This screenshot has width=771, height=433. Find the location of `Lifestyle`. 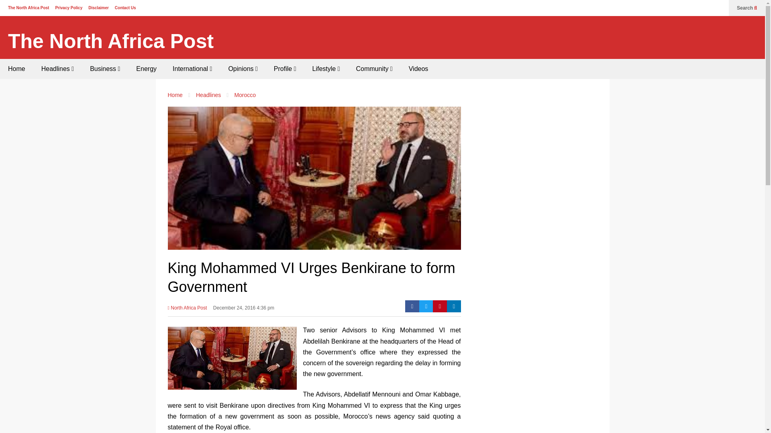

Lifestyle is located at coordinates (326, 69).